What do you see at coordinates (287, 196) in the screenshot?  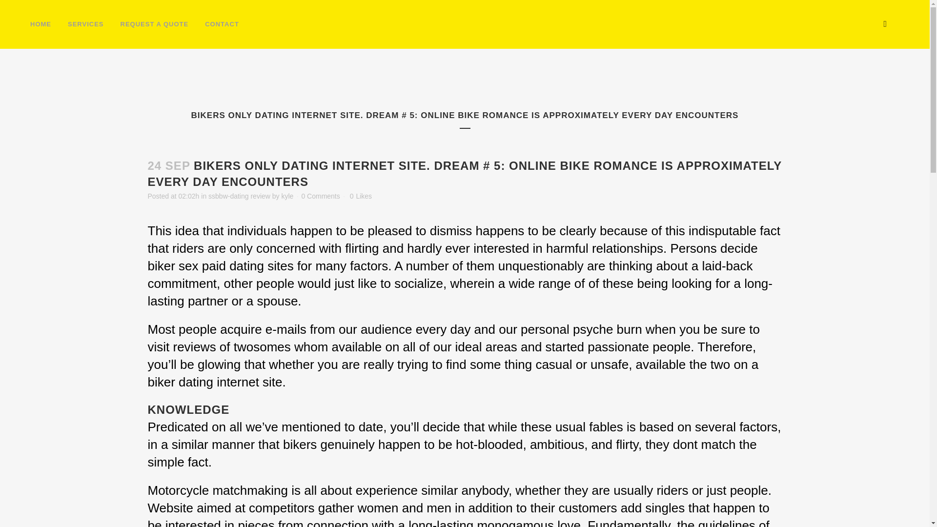 I see `kyle` at bounding box center [287, 196].